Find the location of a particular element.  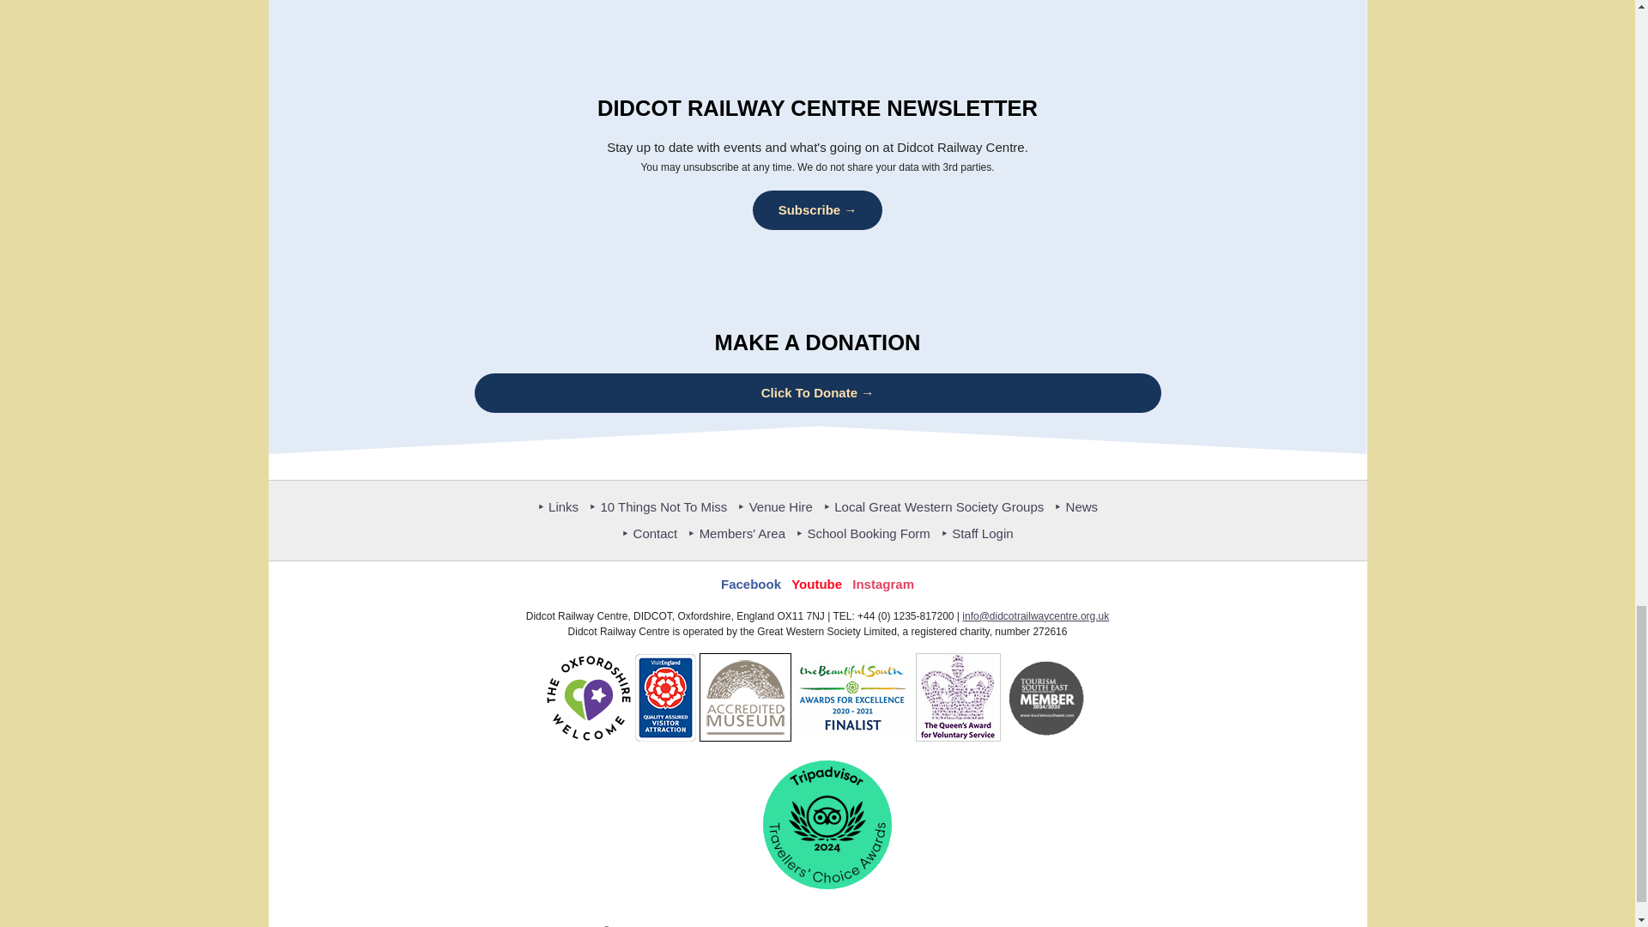

School Booking Form is located at coordinates (863, 533).